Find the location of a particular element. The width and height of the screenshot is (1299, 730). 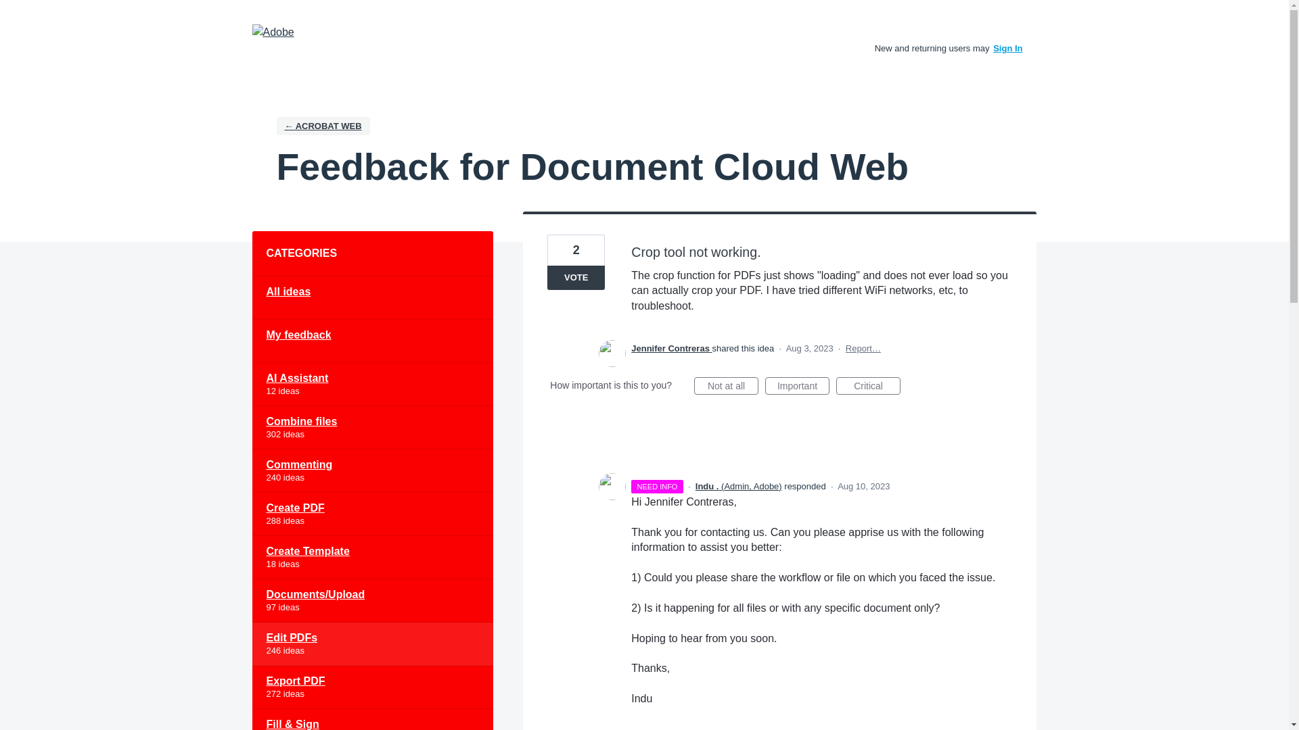

View all ideas in category Commenting is located at coordinates (372, 471).